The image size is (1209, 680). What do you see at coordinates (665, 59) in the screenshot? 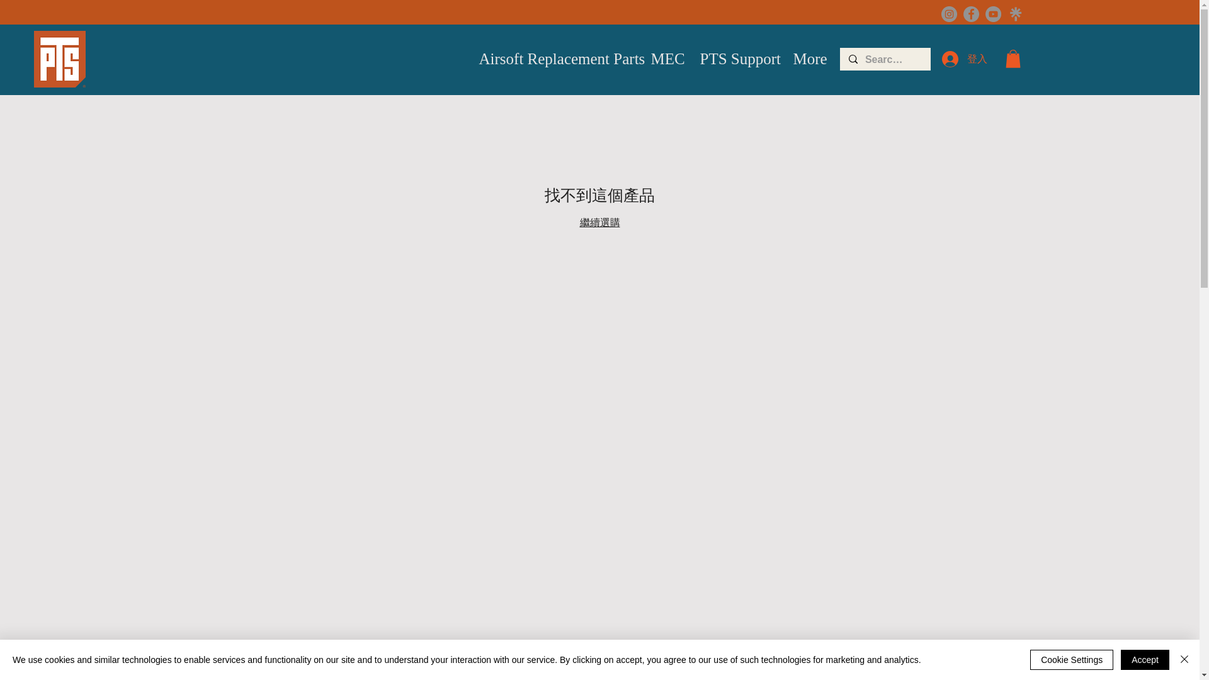
I see `MEC` at bounding box center [665, 59].